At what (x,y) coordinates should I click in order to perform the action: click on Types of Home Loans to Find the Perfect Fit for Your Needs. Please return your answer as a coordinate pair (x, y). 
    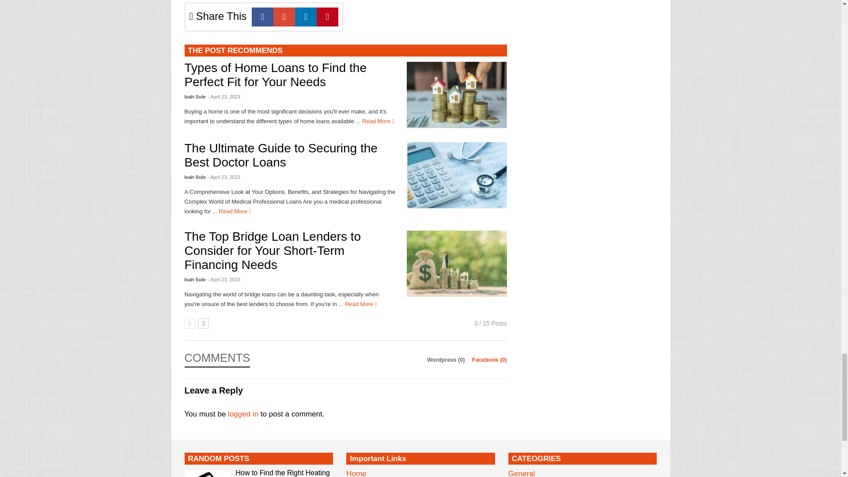
    Looking at the image, I should click on (457, 95).